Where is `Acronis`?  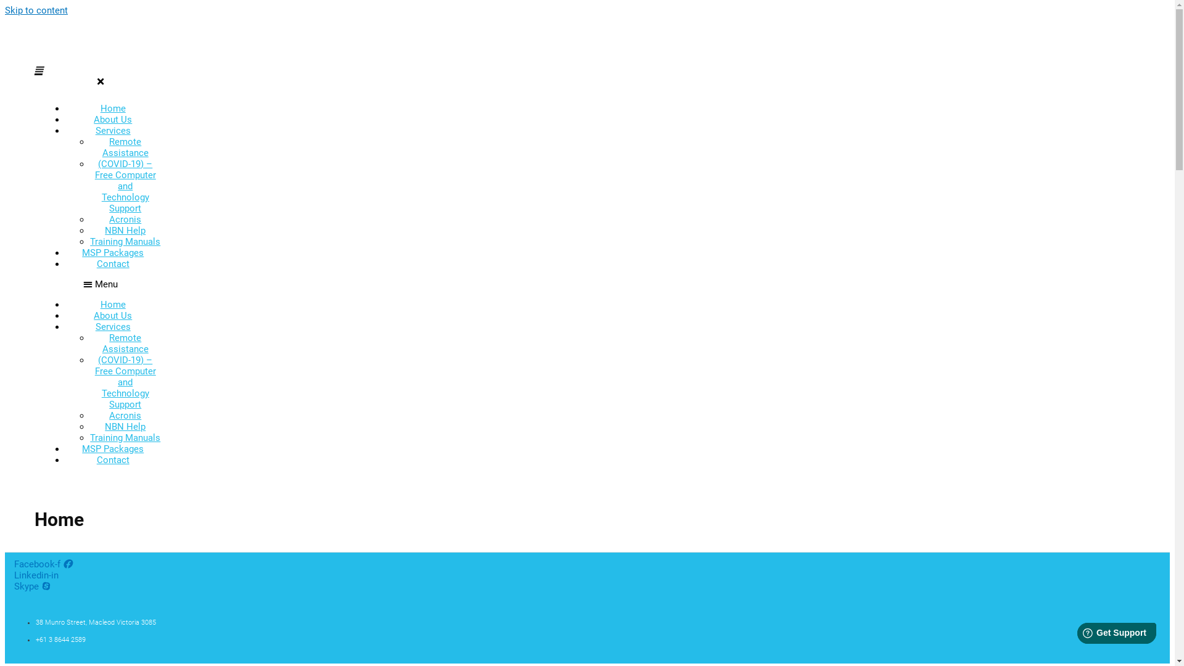
Acronis is located at coordinates (125, 220).